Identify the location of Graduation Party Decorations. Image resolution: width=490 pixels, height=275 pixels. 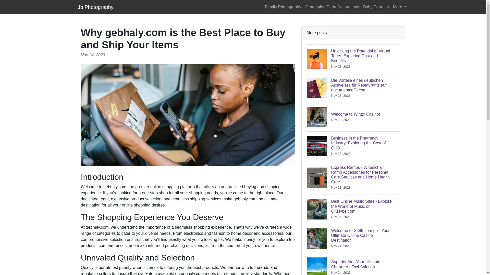
(332, 7).